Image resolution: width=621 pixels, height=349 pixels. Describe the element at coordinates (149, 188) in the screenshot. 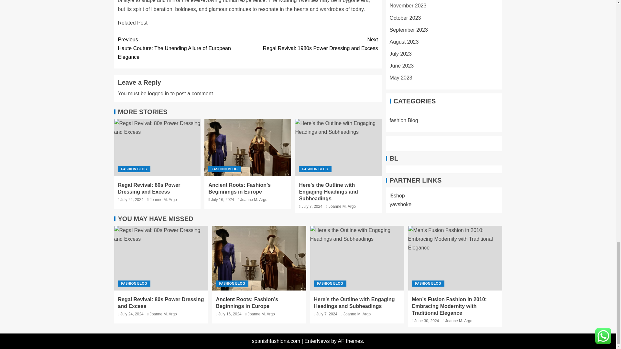

I see `Regal Revival: 80s Power Dressing and Excess` at that location.